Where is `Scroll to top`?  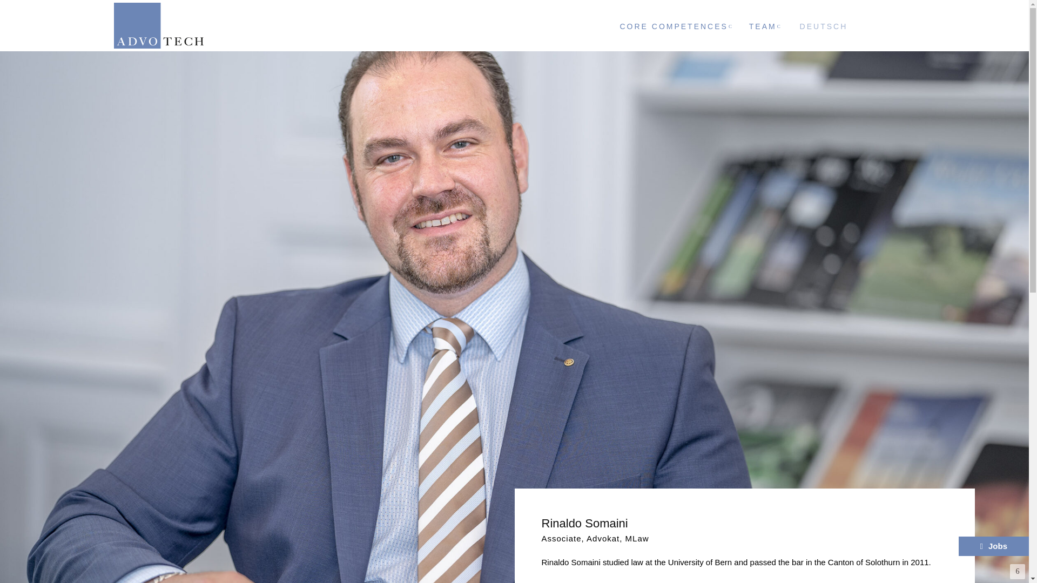
Scroll to top is located at coordinates (1018, 572).